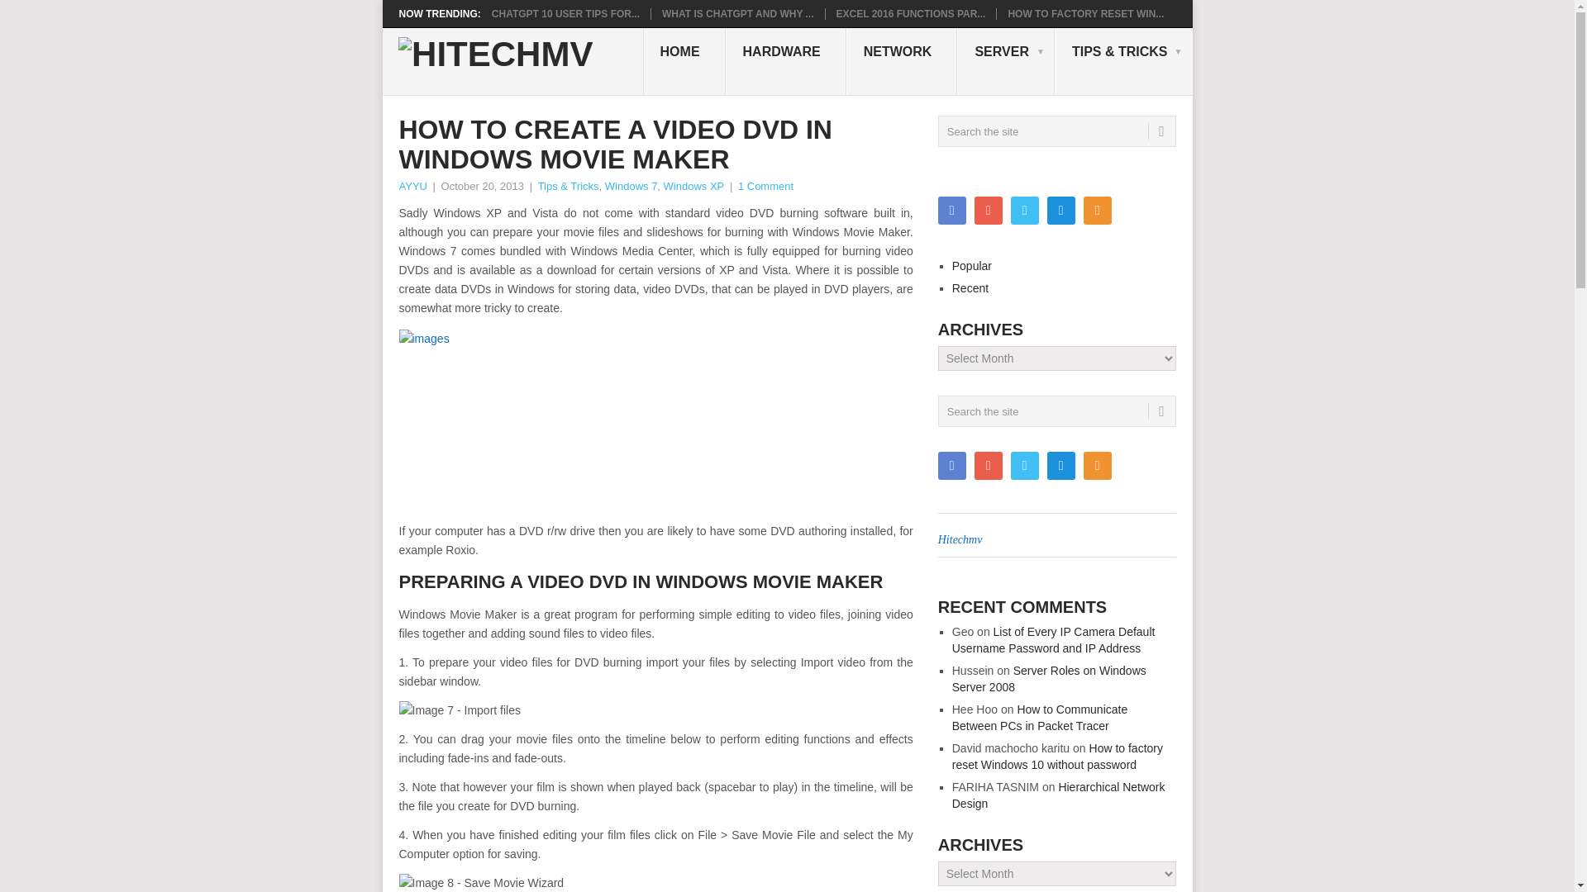 The width and height of the screenshot is (1587, 892). Describe the element at coordinates (684, 61) in the screenshot. I see `HOME` at that location.